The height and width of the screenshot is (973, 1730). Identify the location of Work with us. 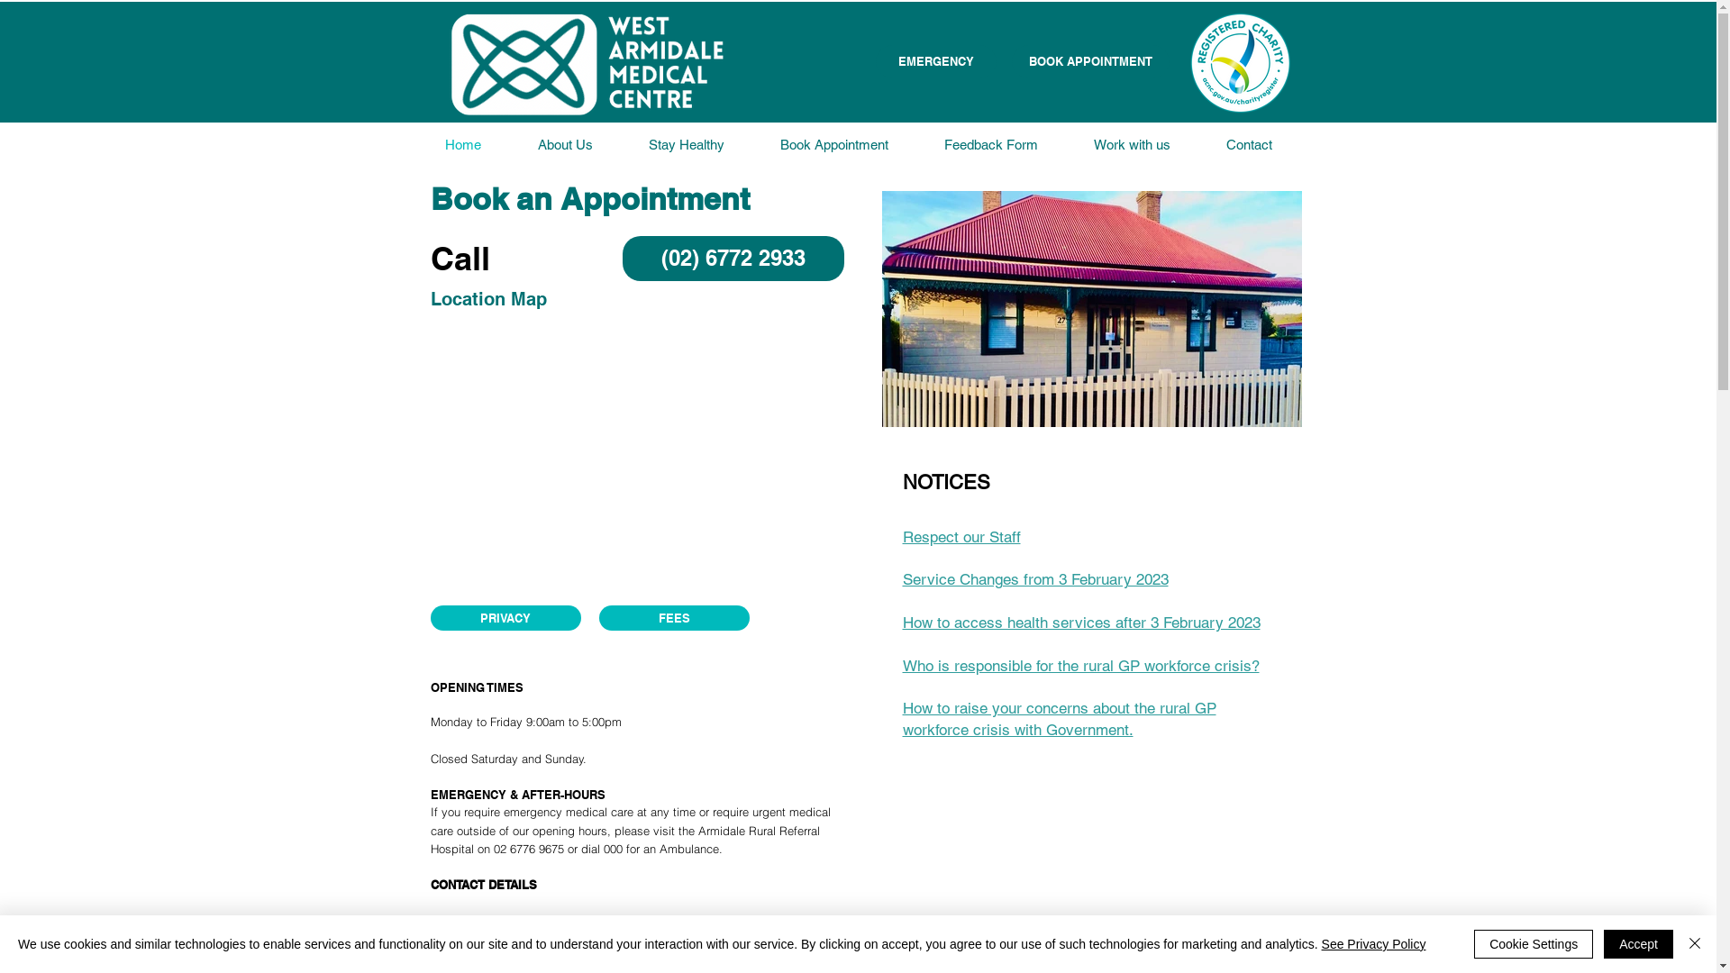
(1132, 145).